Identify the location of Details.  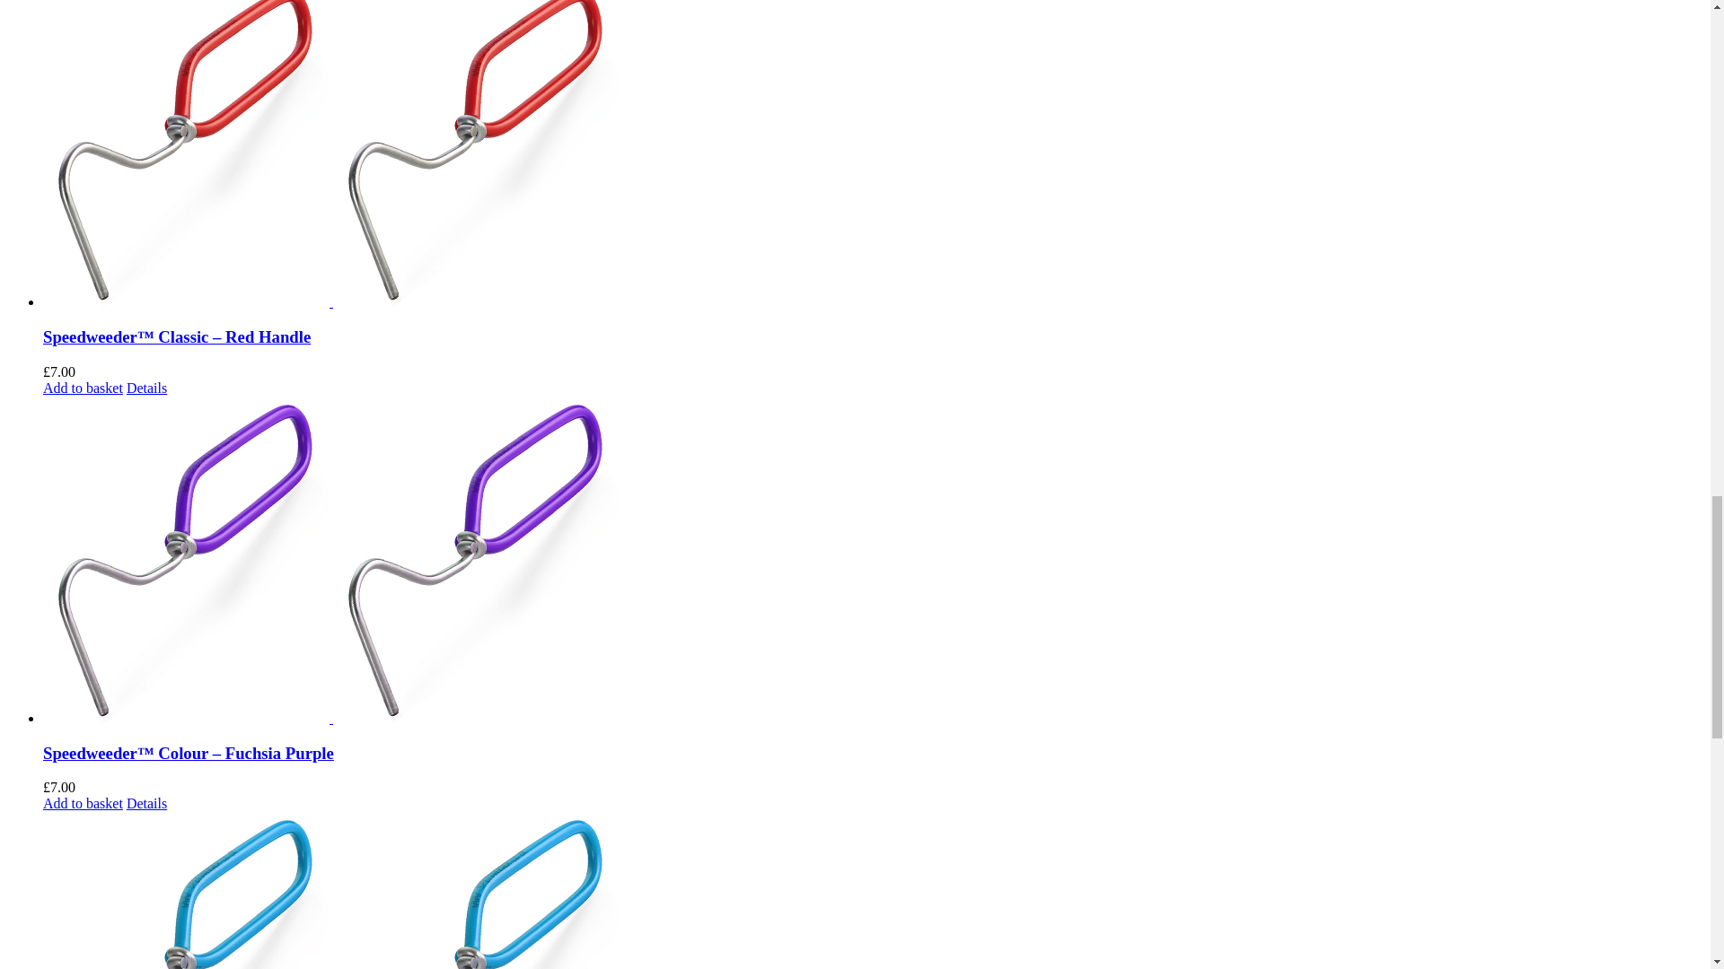
(146, 802).